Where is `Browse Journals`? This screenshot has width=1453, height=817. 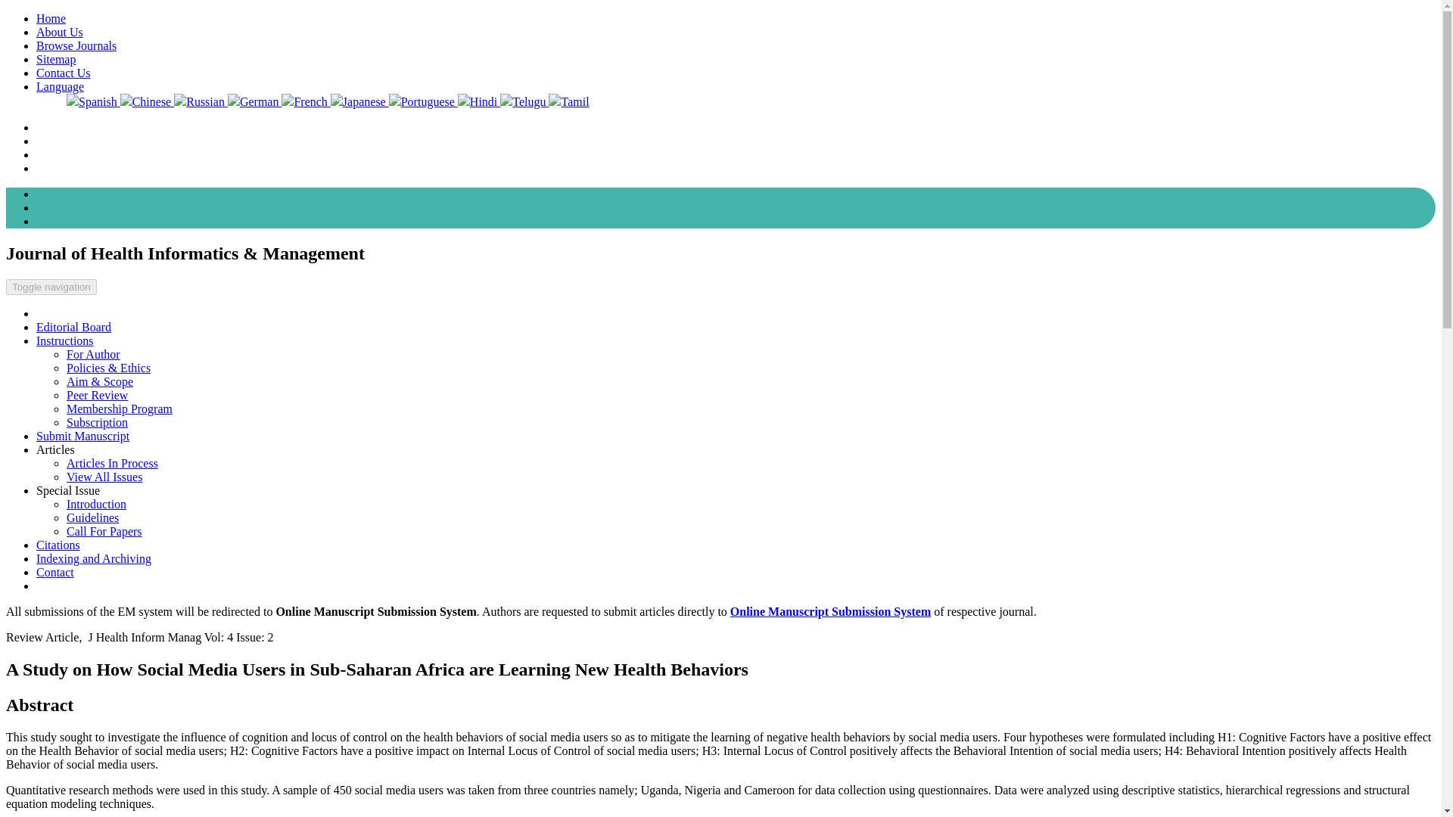
Browse Journals is located at coordinates (76, 45).